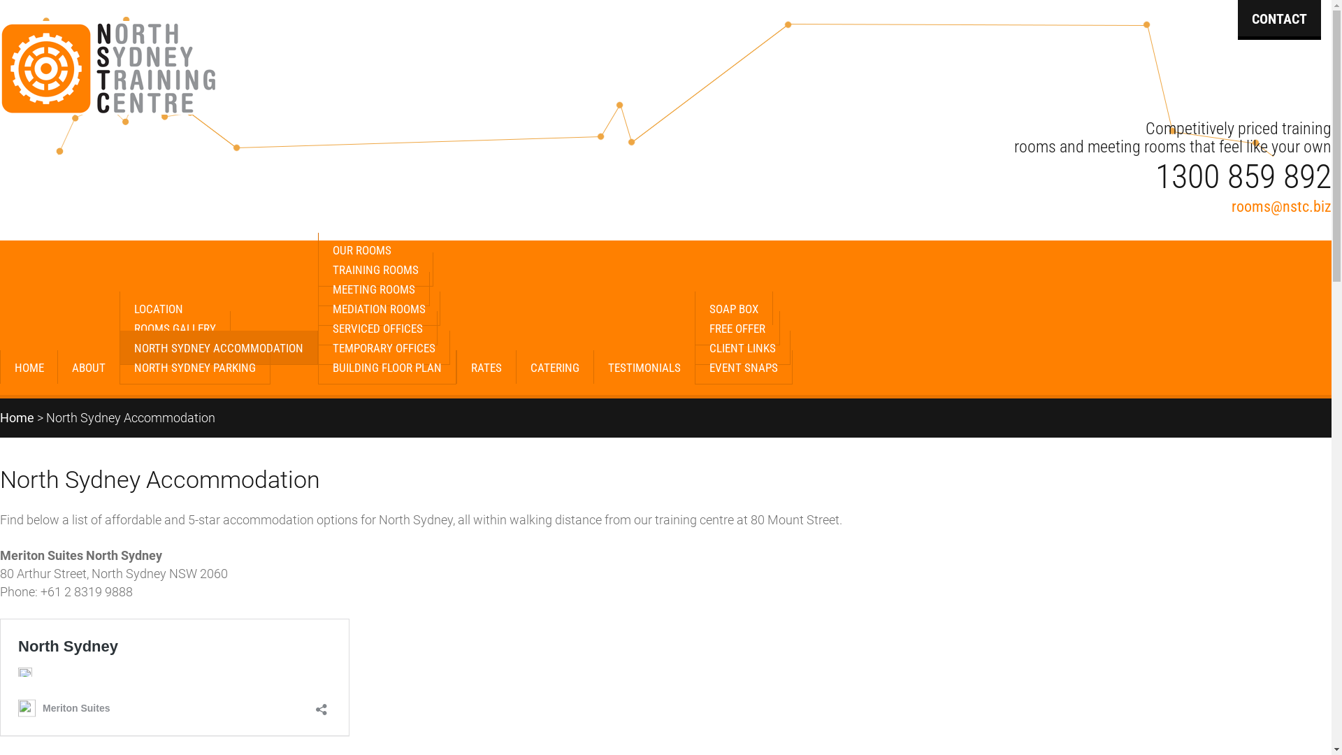 The width and height of the screenshot is (1342, 755). I want to click on SOAP BOX, so click(734, 308).